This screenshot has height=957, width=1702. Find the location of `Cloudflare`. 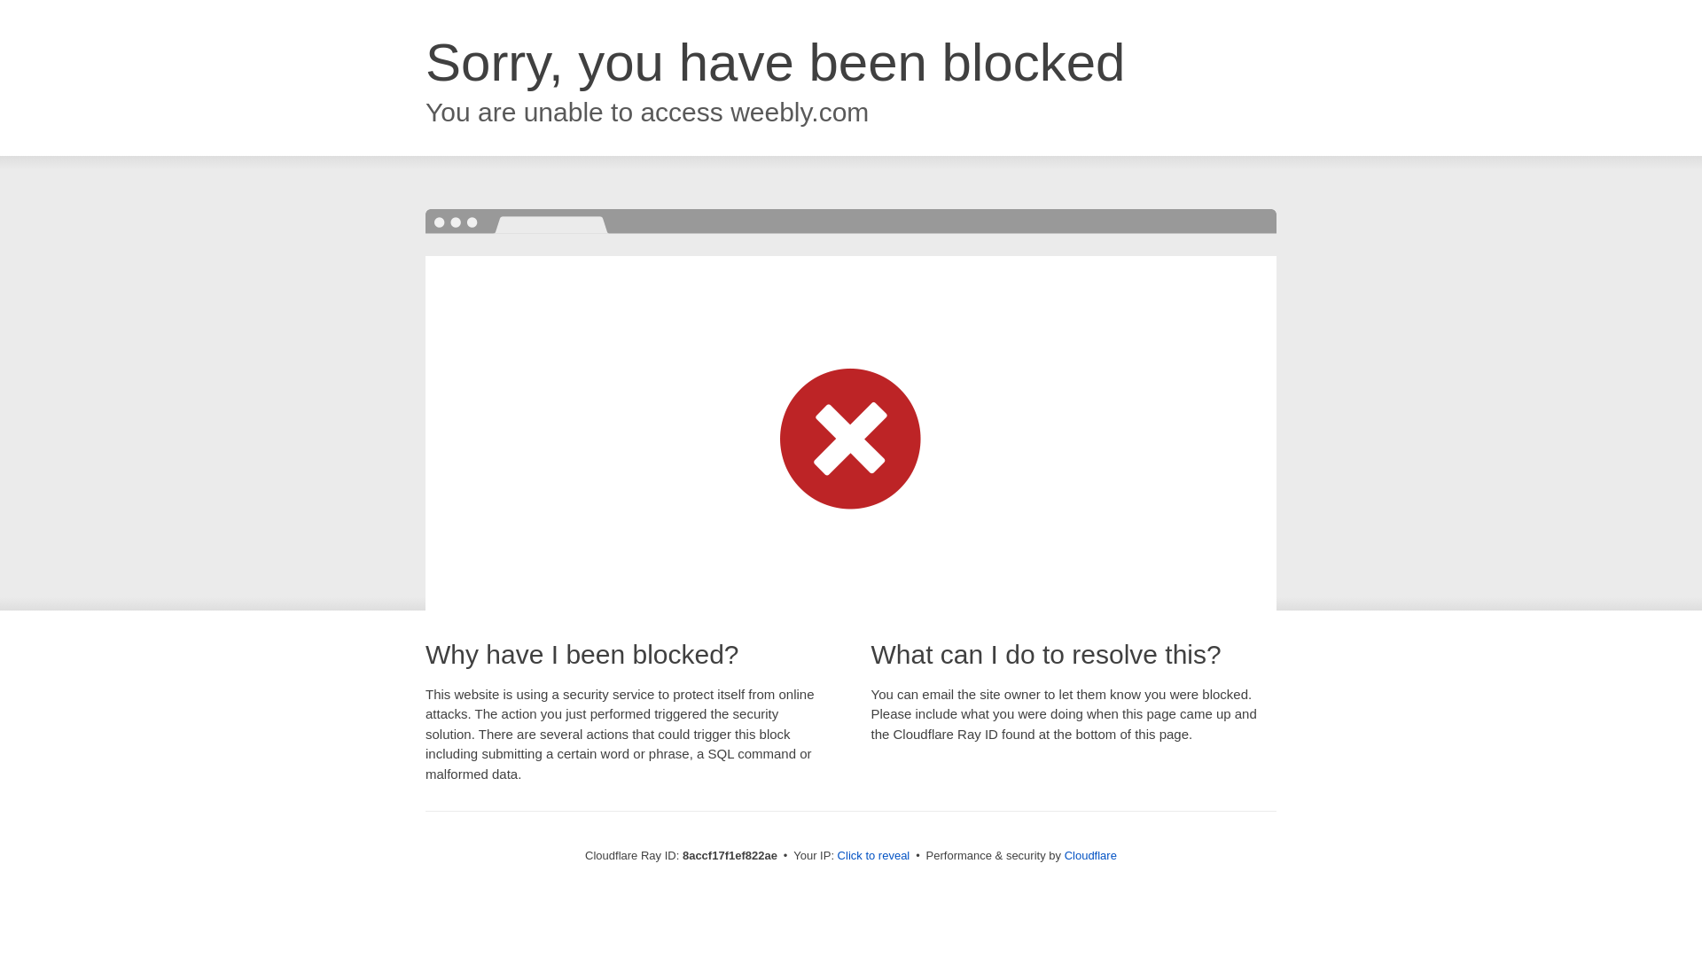

Cloudflare is located at coordinates (1090, 855).